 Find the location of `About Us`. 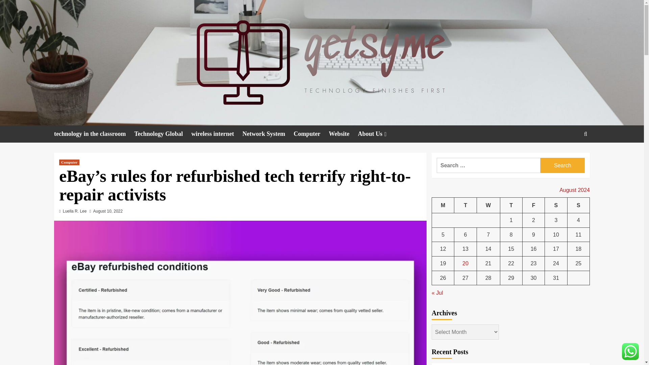

About Us is located at coordinates (378, 134).